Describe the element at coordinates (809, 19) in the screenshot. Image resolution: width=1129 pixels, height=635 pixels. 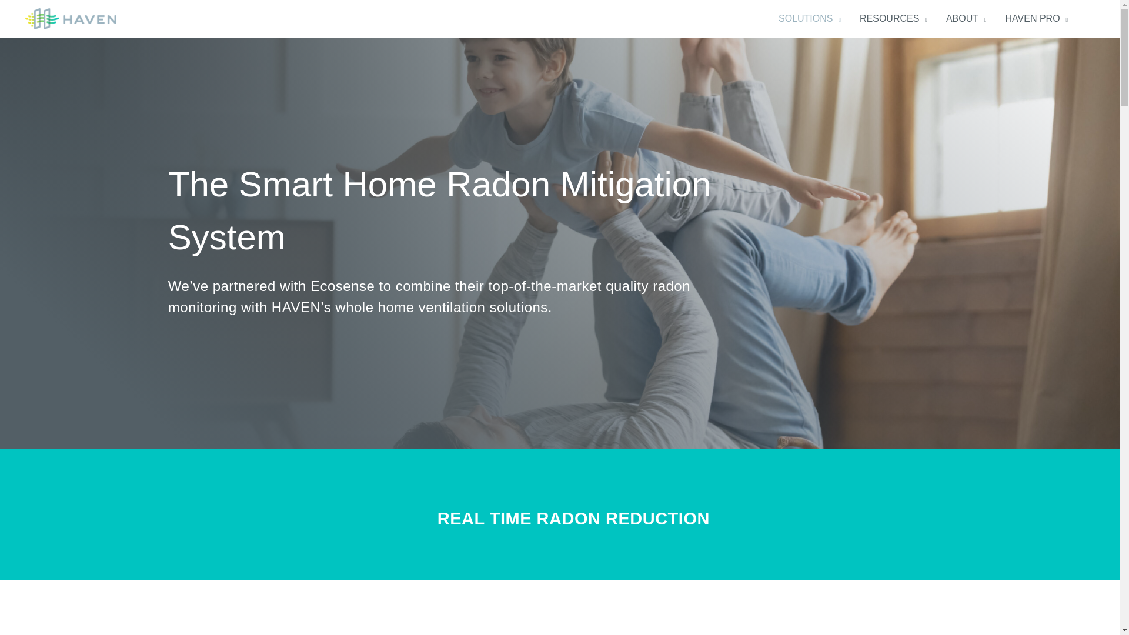
I see `SOLUTIONS` at that location.